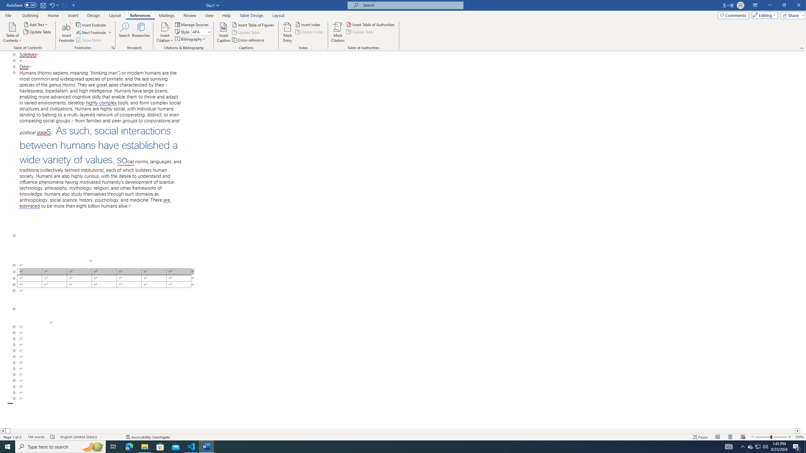 The image size is (806, 453). Describe the element at coordinates (799, 437) in the screenshot. I see `Zoom 100%` at that location.